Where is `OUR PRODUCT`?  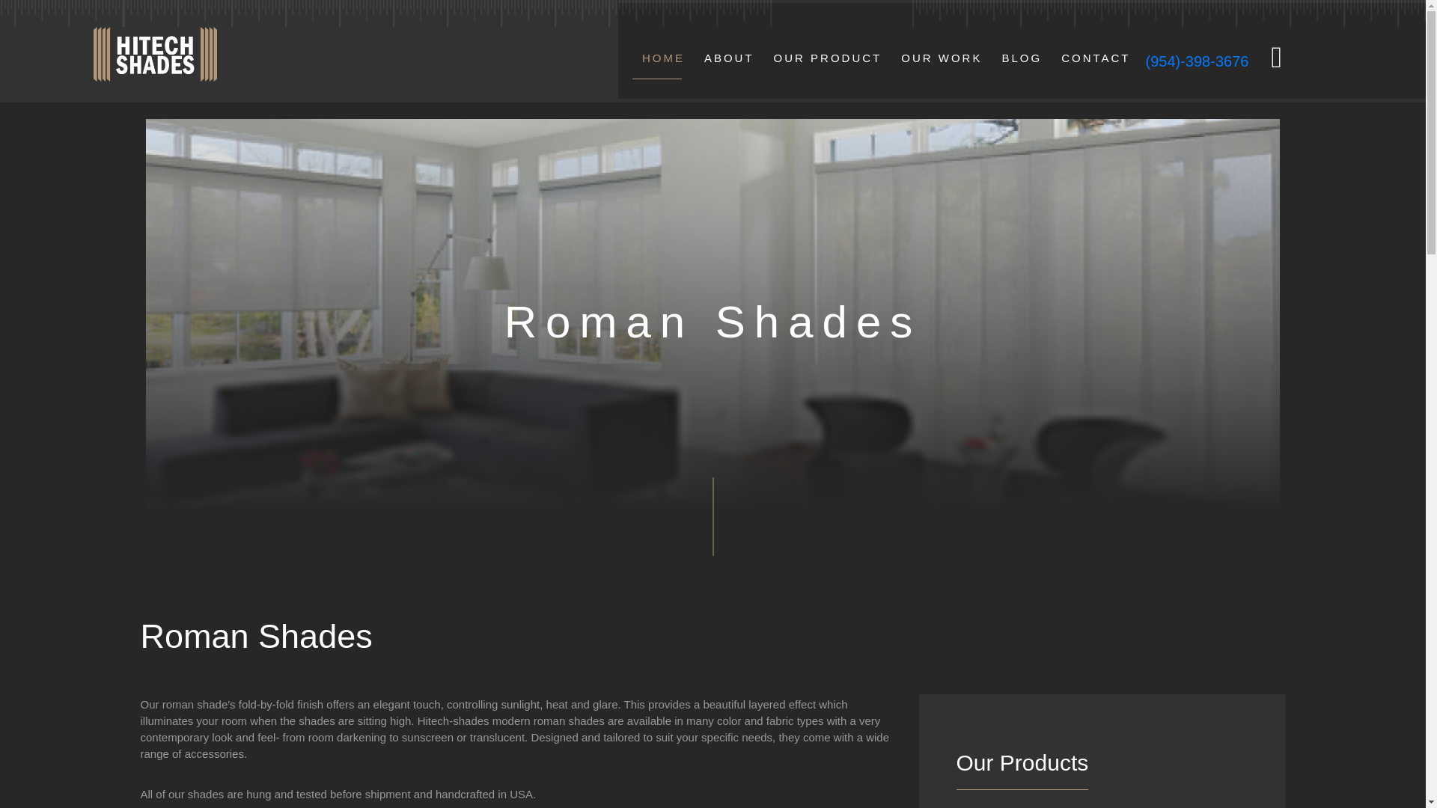 OUR PRODUCT is located at coordinates (828, 64).